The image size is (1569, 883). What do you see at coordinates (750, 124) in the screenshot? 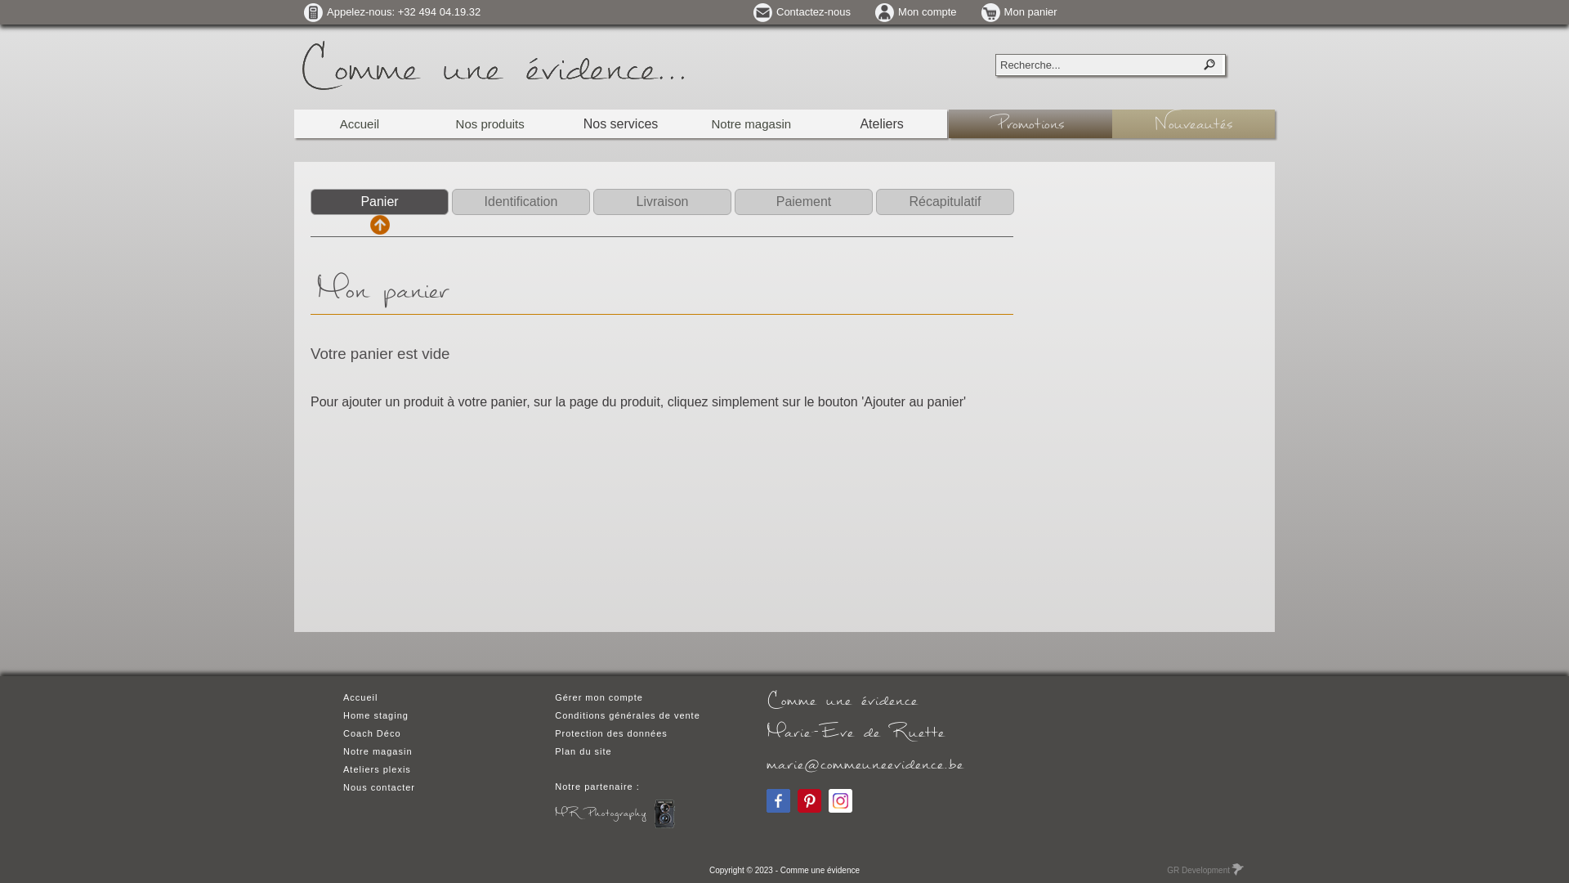
I see `Notre magasin` at bounding box center [750, 124].